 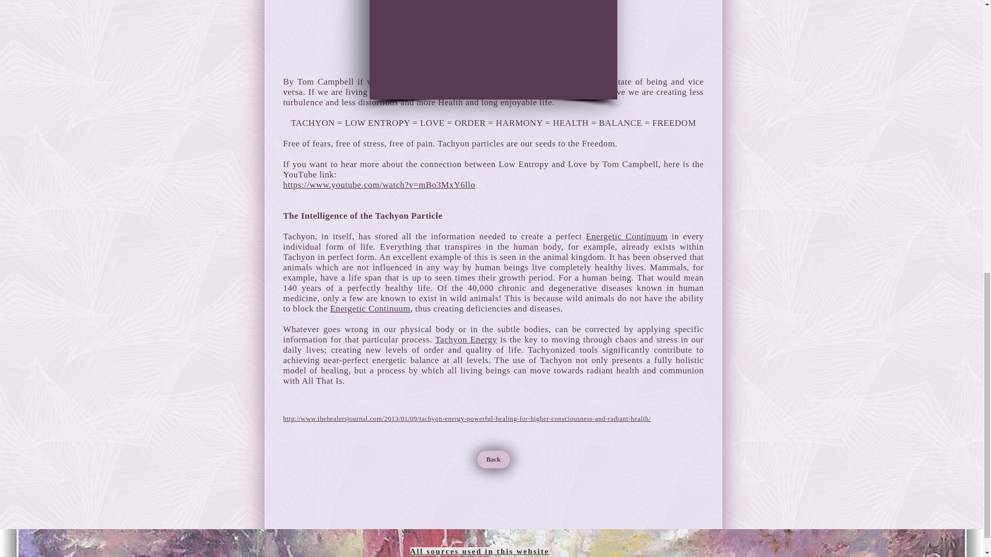 I want to click on External YouTube, so click(x=493, y=48).